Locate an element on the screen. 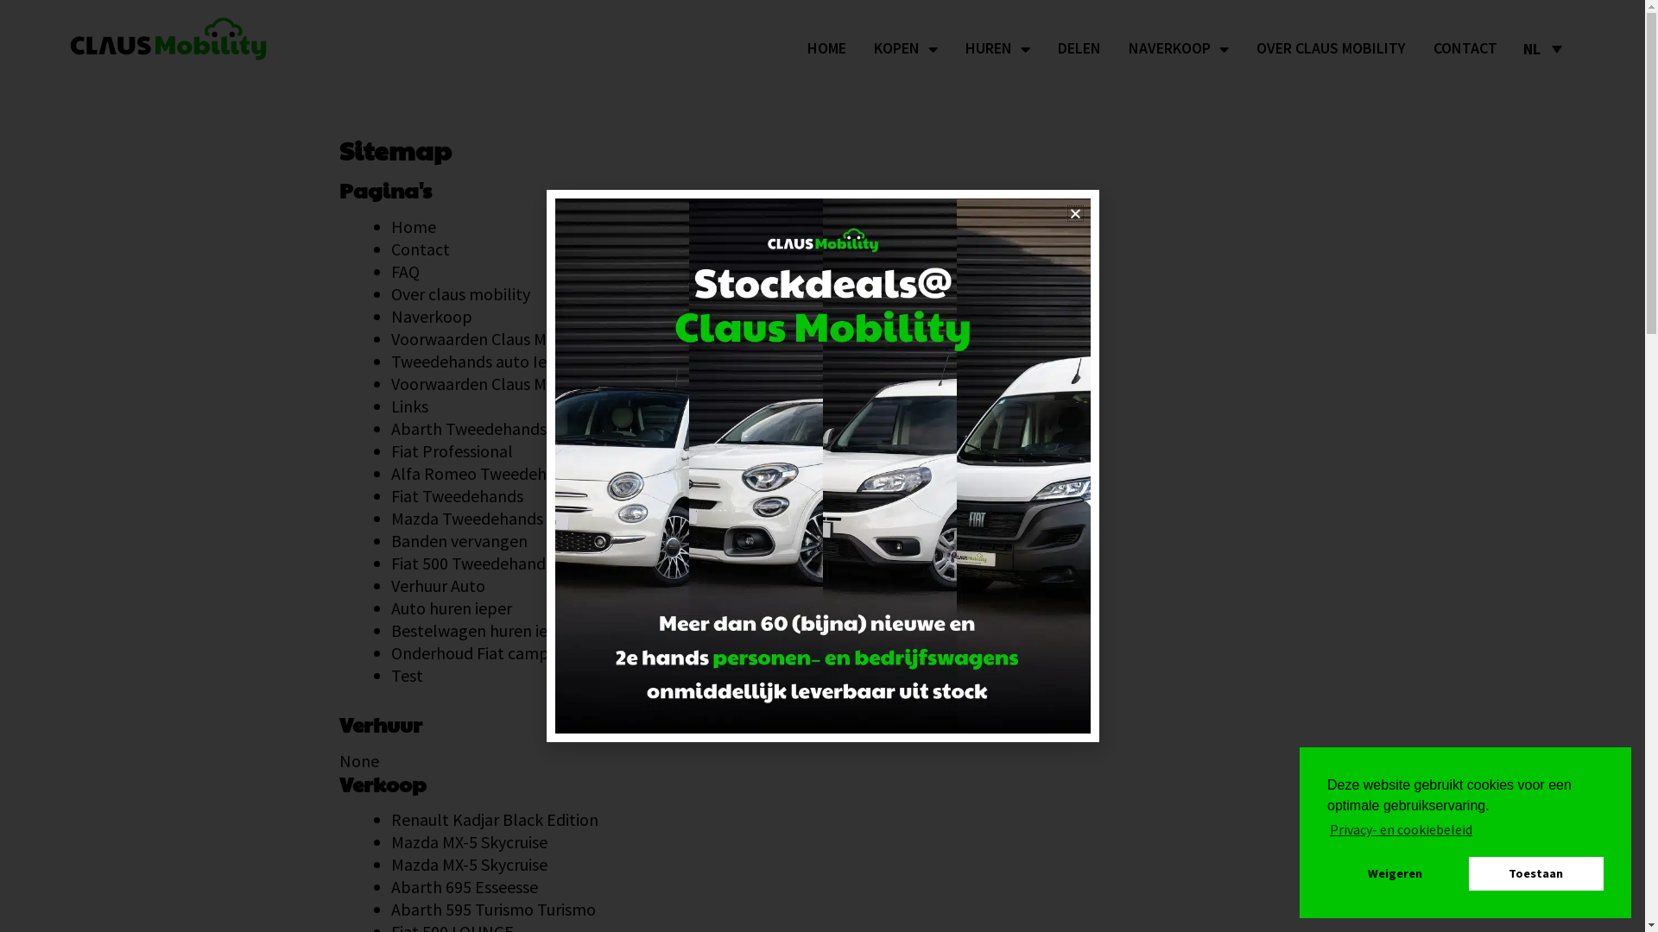 The height and width of the screenshot is (932, 1658). Bestelwagen huren ieper is located at coordinates (481, 630).